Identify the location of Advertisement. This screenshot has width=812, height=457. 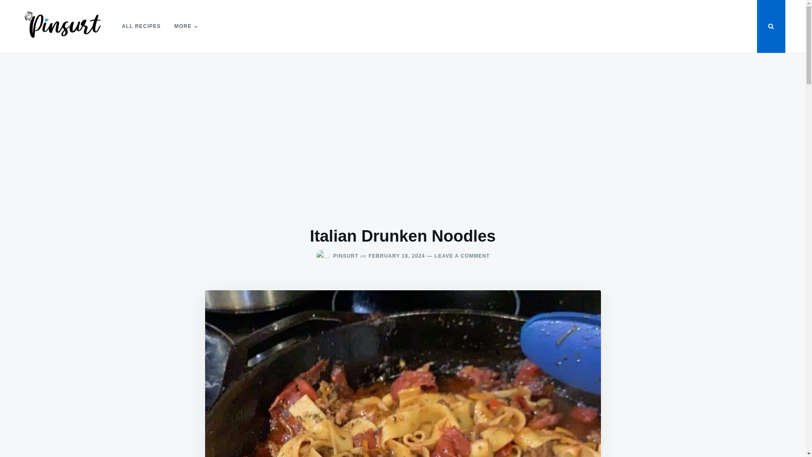
(346, 256).